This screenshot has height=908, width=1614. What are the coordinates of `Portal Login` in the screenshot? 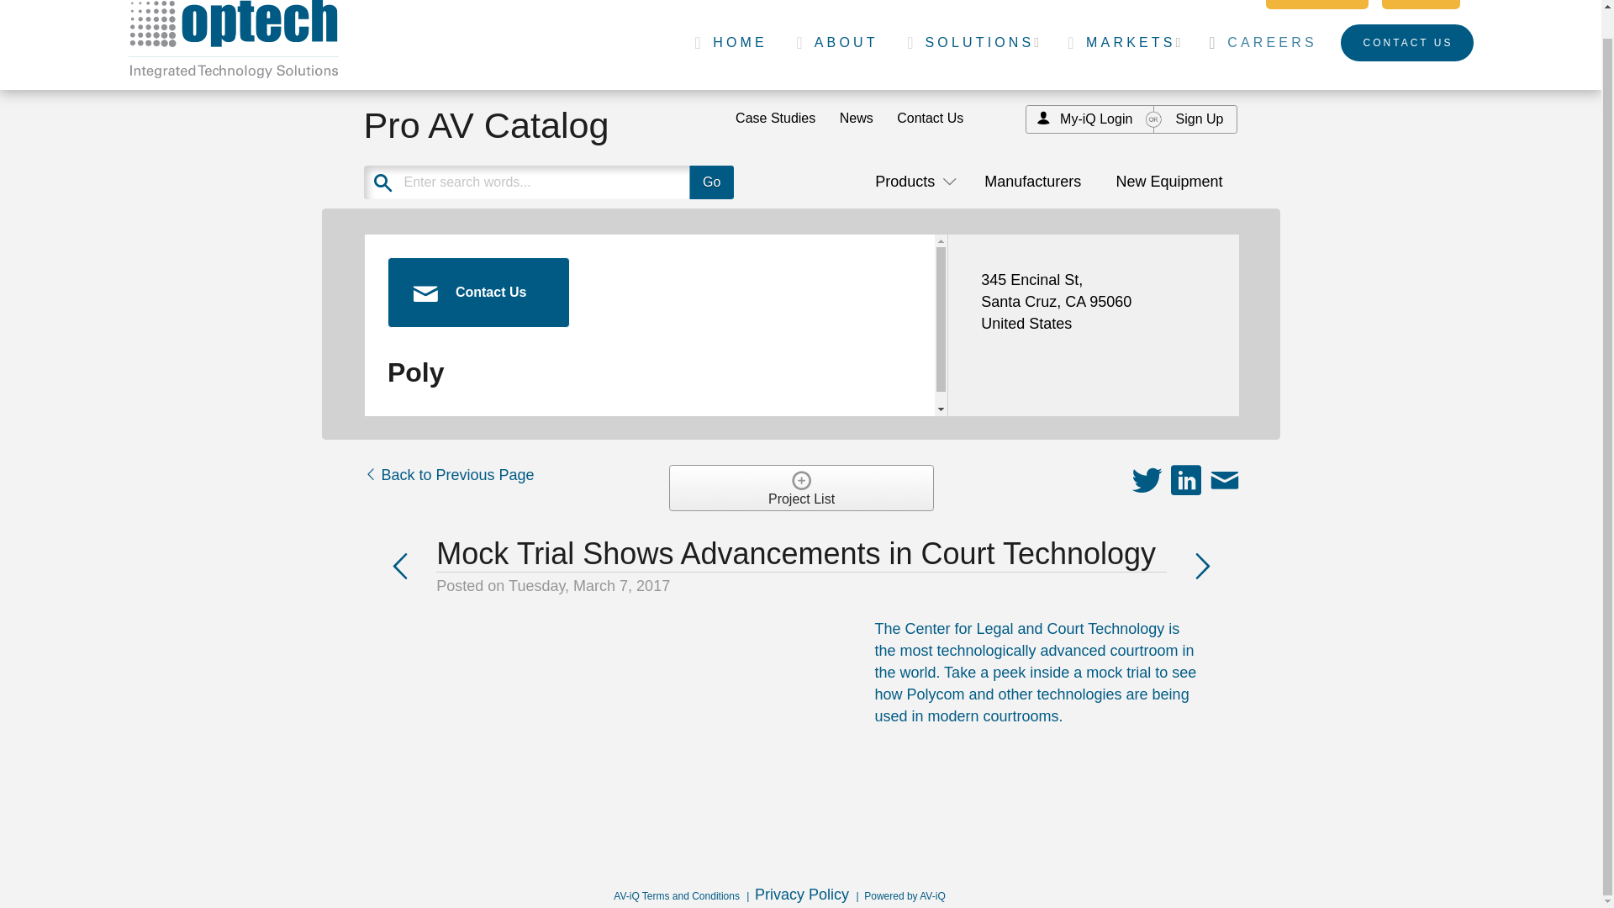 It's located at (1316, 3).